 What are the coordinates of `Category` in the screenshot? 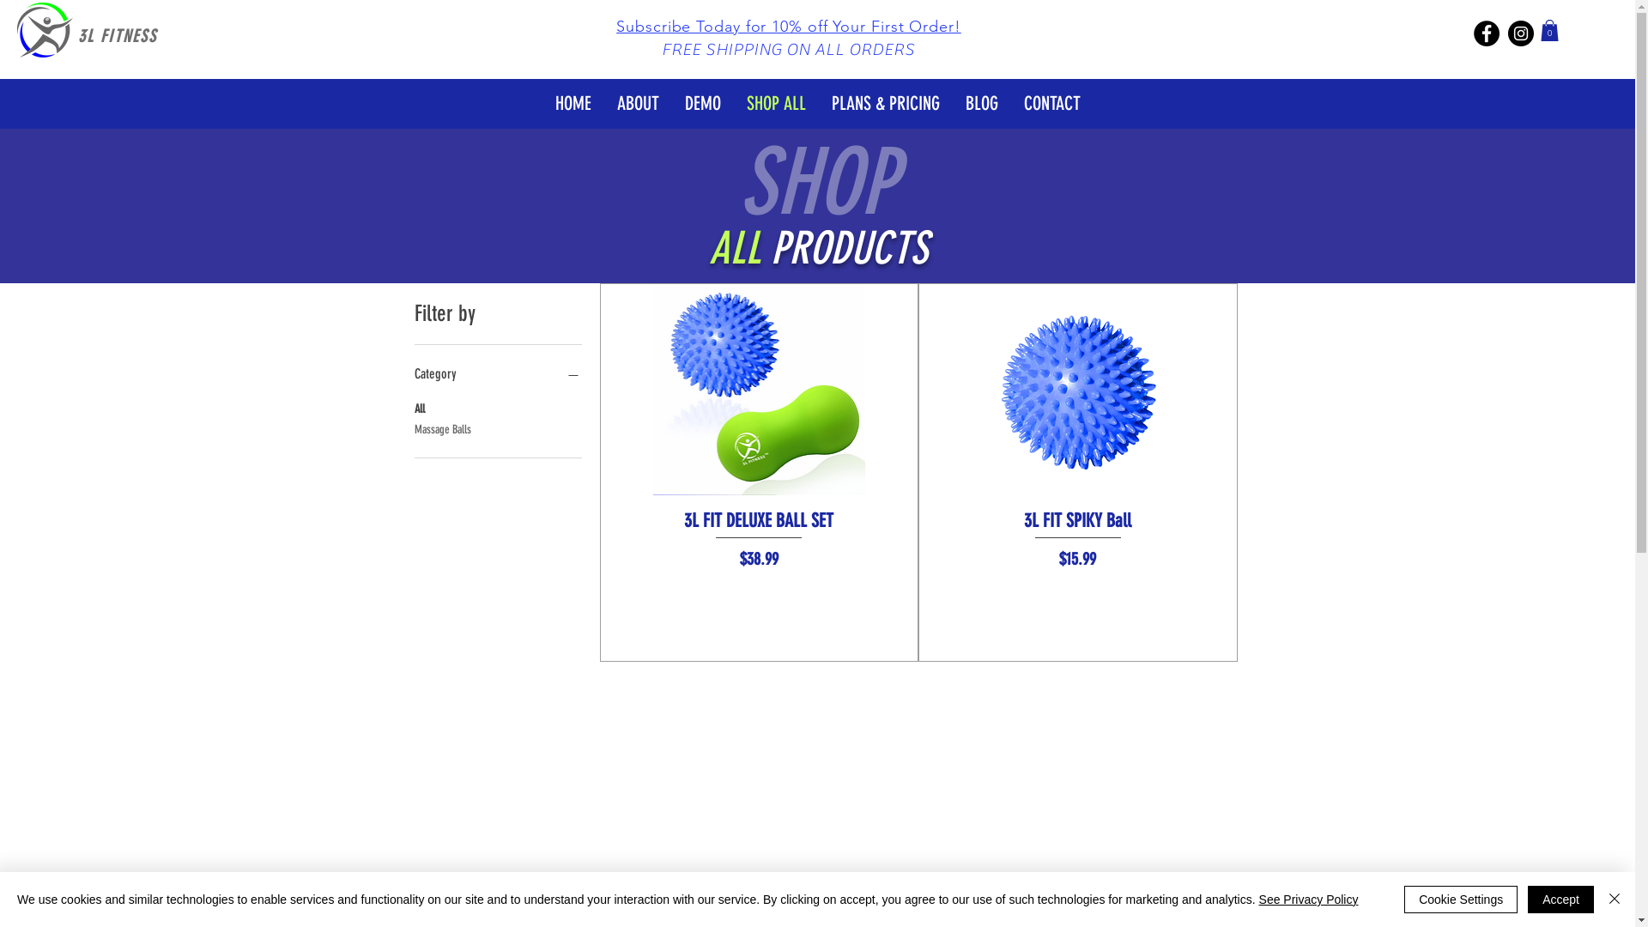 It's located at (498, 374).